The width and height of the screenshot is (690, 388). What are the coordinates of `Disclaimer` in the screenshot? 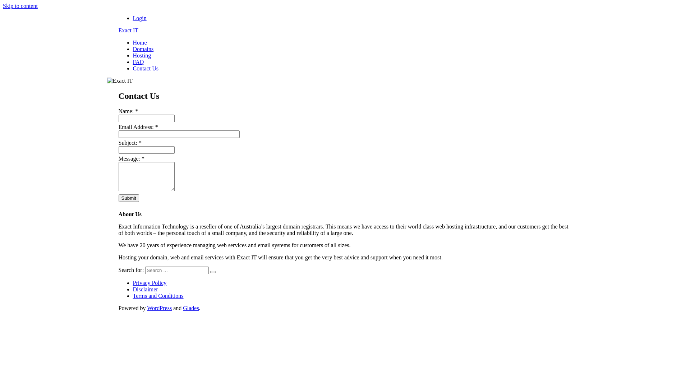 It's located at (146, 290).